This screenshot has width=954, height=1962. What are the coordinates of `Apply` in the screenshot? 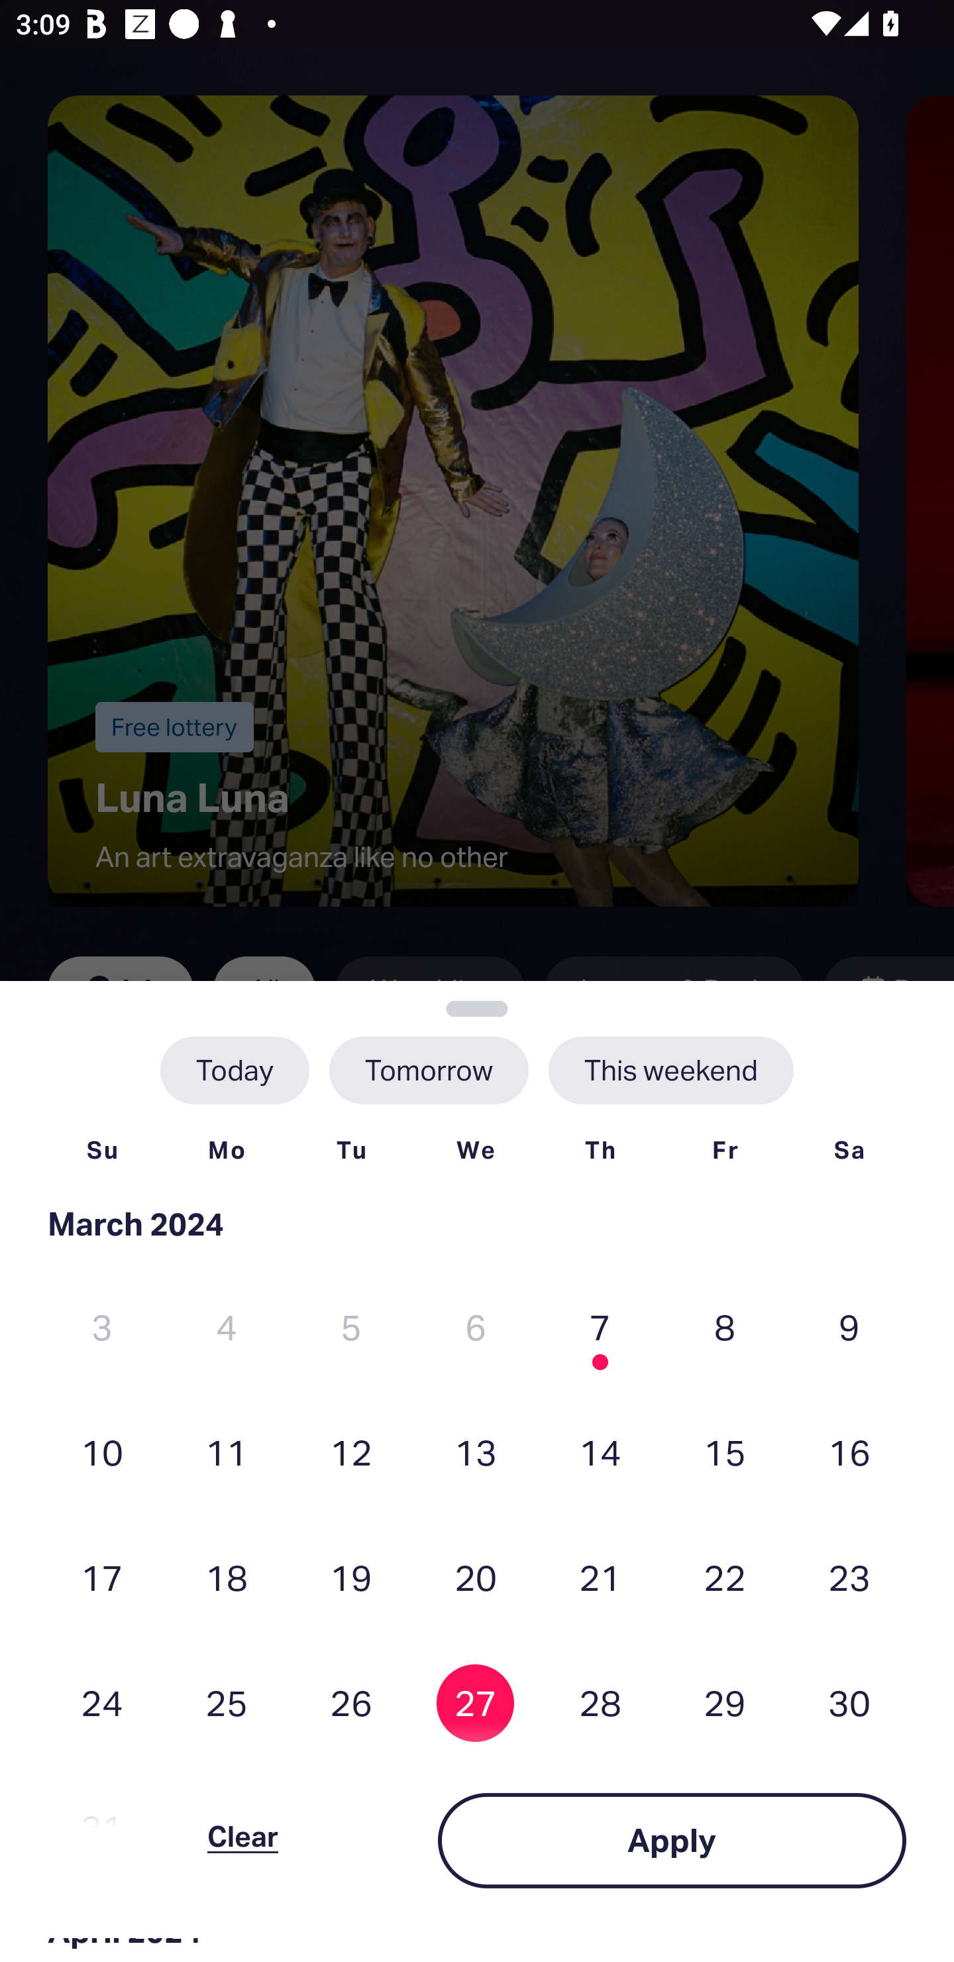 It's located at (672, 1840).